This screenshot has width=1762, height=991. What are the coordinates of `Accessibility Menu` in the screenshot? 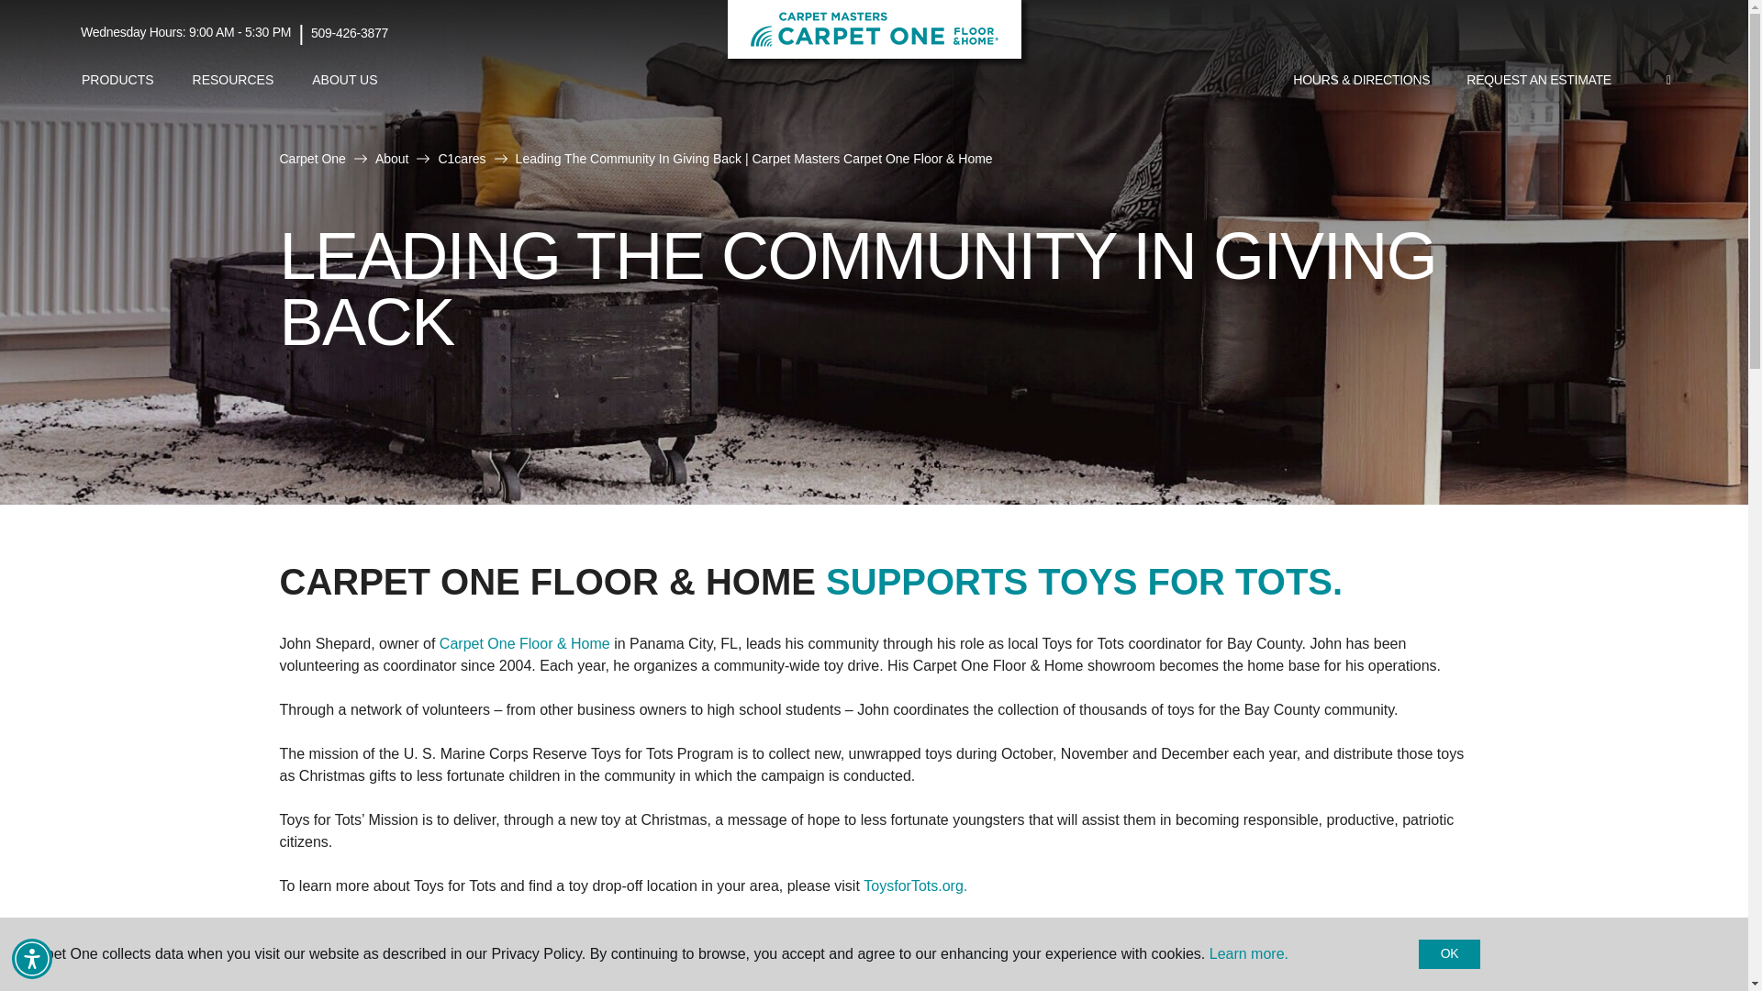 It's located at (32, 958).